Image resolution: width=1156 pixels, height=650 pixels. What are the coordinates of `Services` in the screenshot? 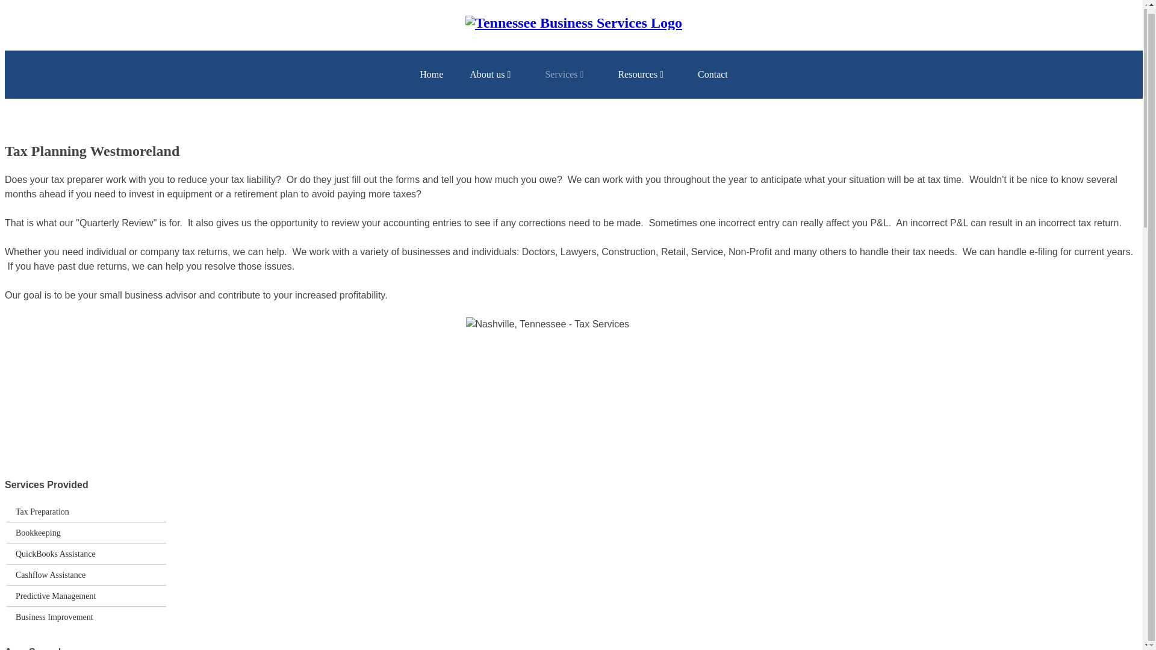 It's located at (568, 75).